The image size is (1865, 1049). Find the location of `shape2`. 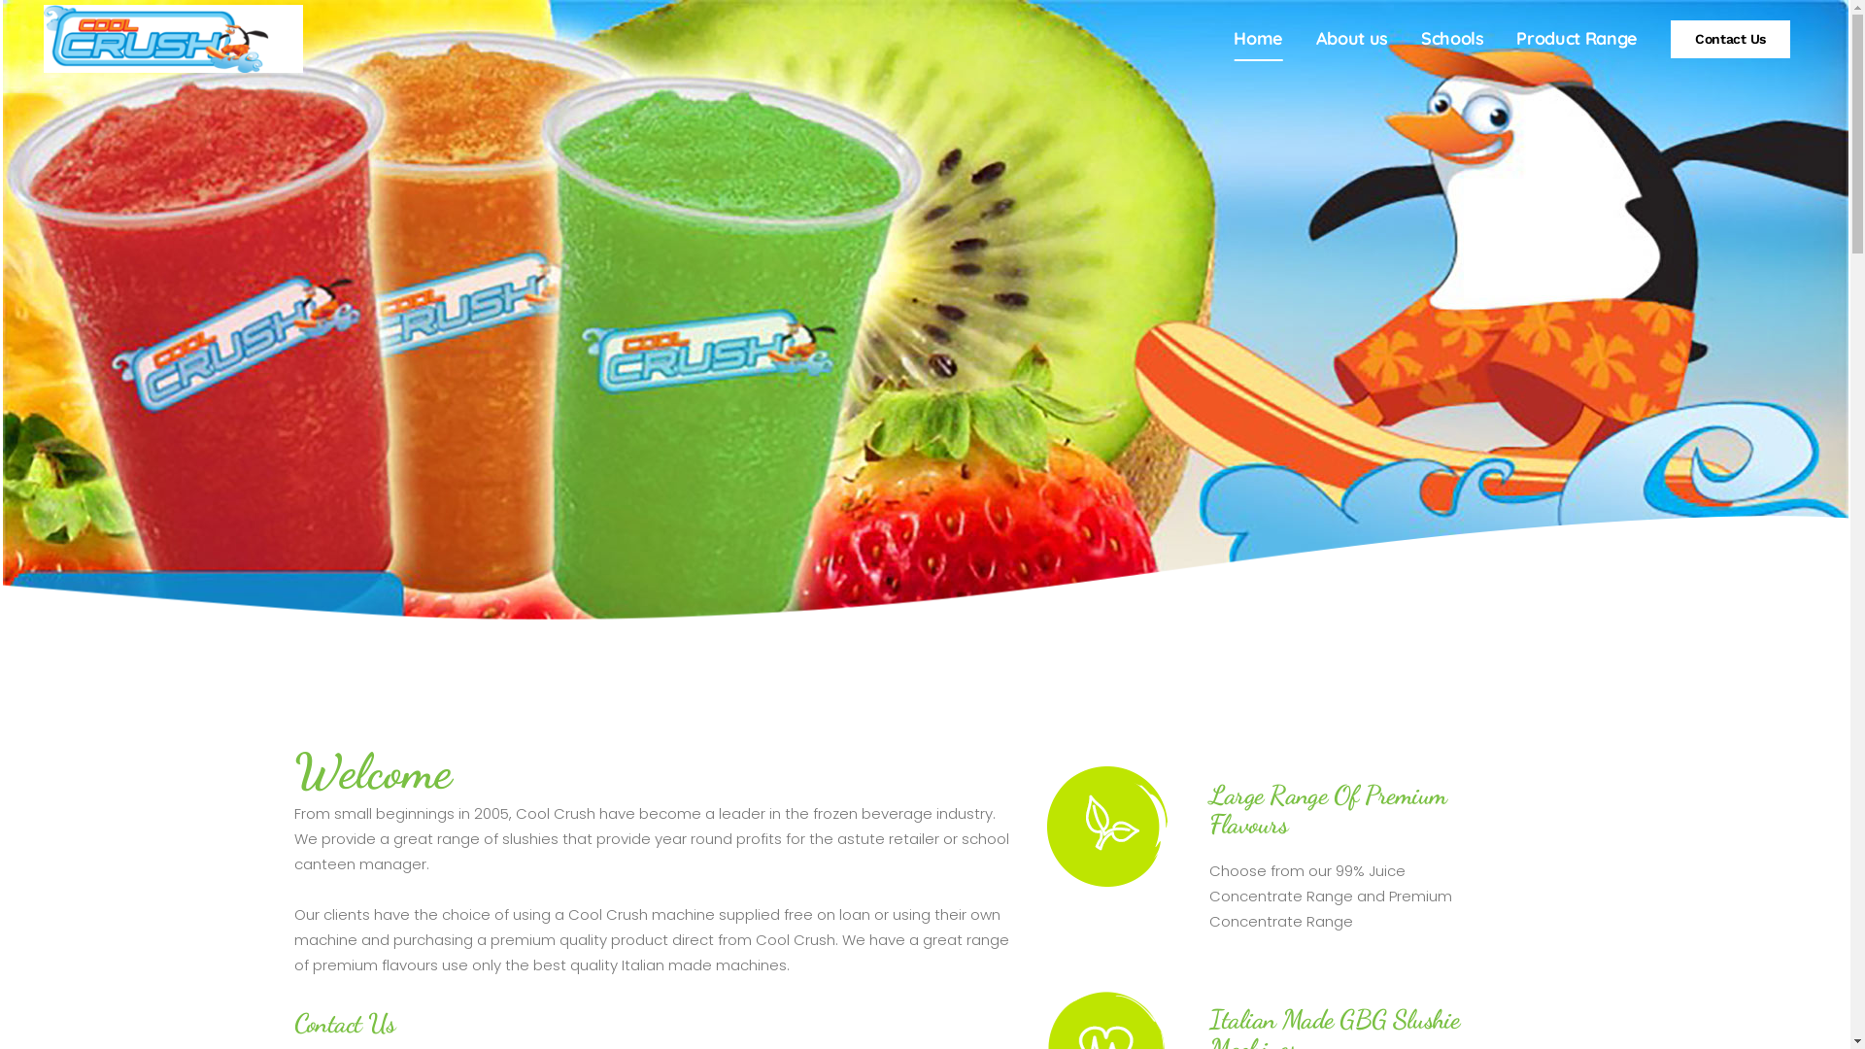

shape2 is located at coordinates (925, 611).